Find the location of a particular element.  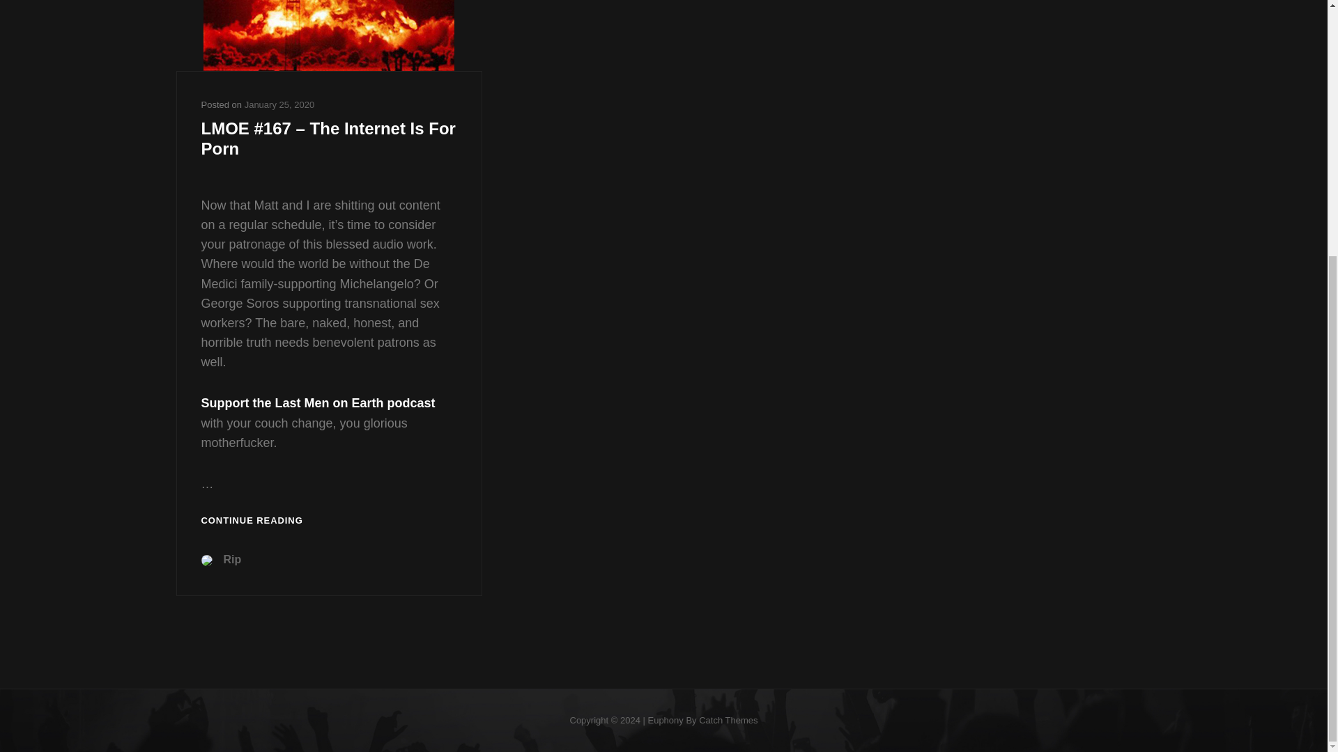

January 25, 2020 is located at coordinates (279, 104).